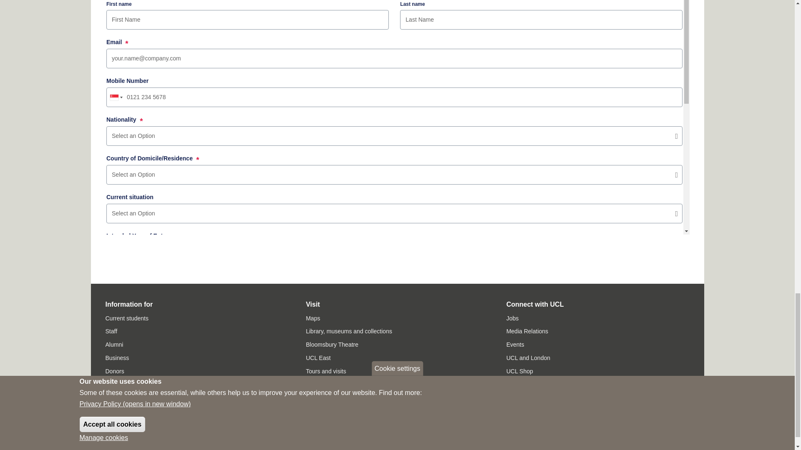 The width and height of the screenshot is (801, 450). I want to click on Business, so click(117, 358).